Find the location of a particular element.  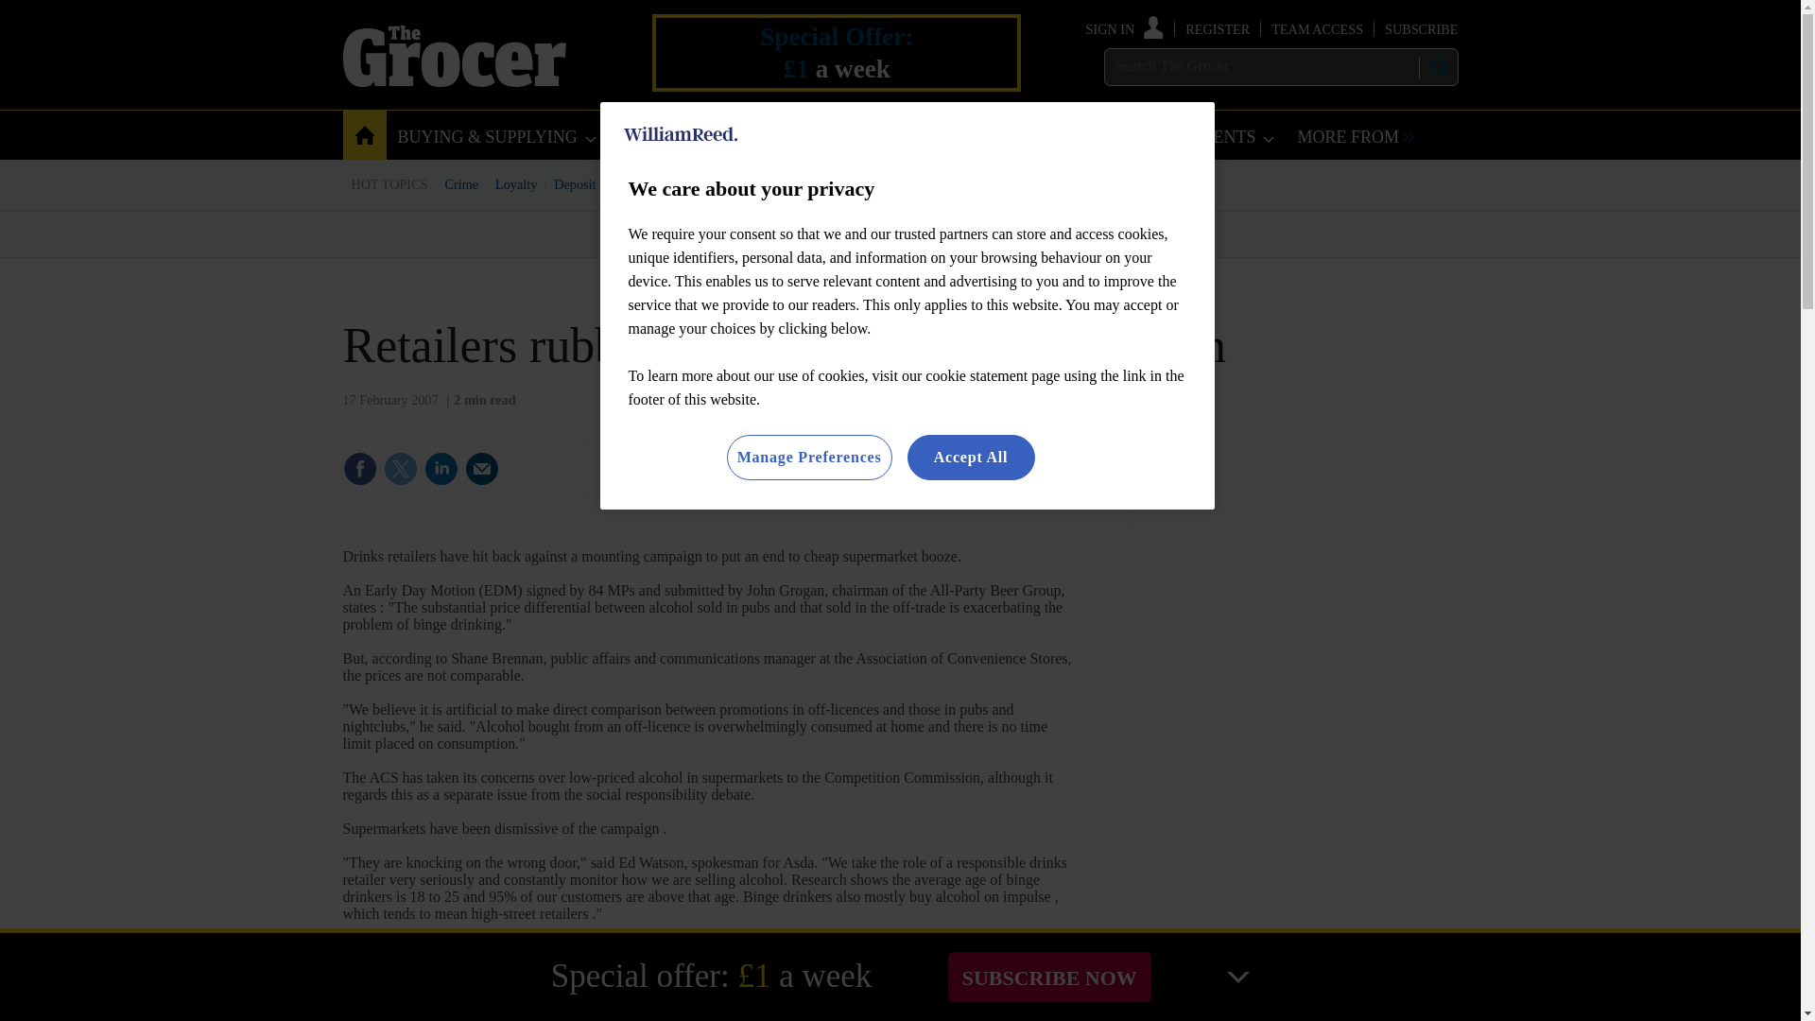

No comments is located at coordinates (1013, 480).